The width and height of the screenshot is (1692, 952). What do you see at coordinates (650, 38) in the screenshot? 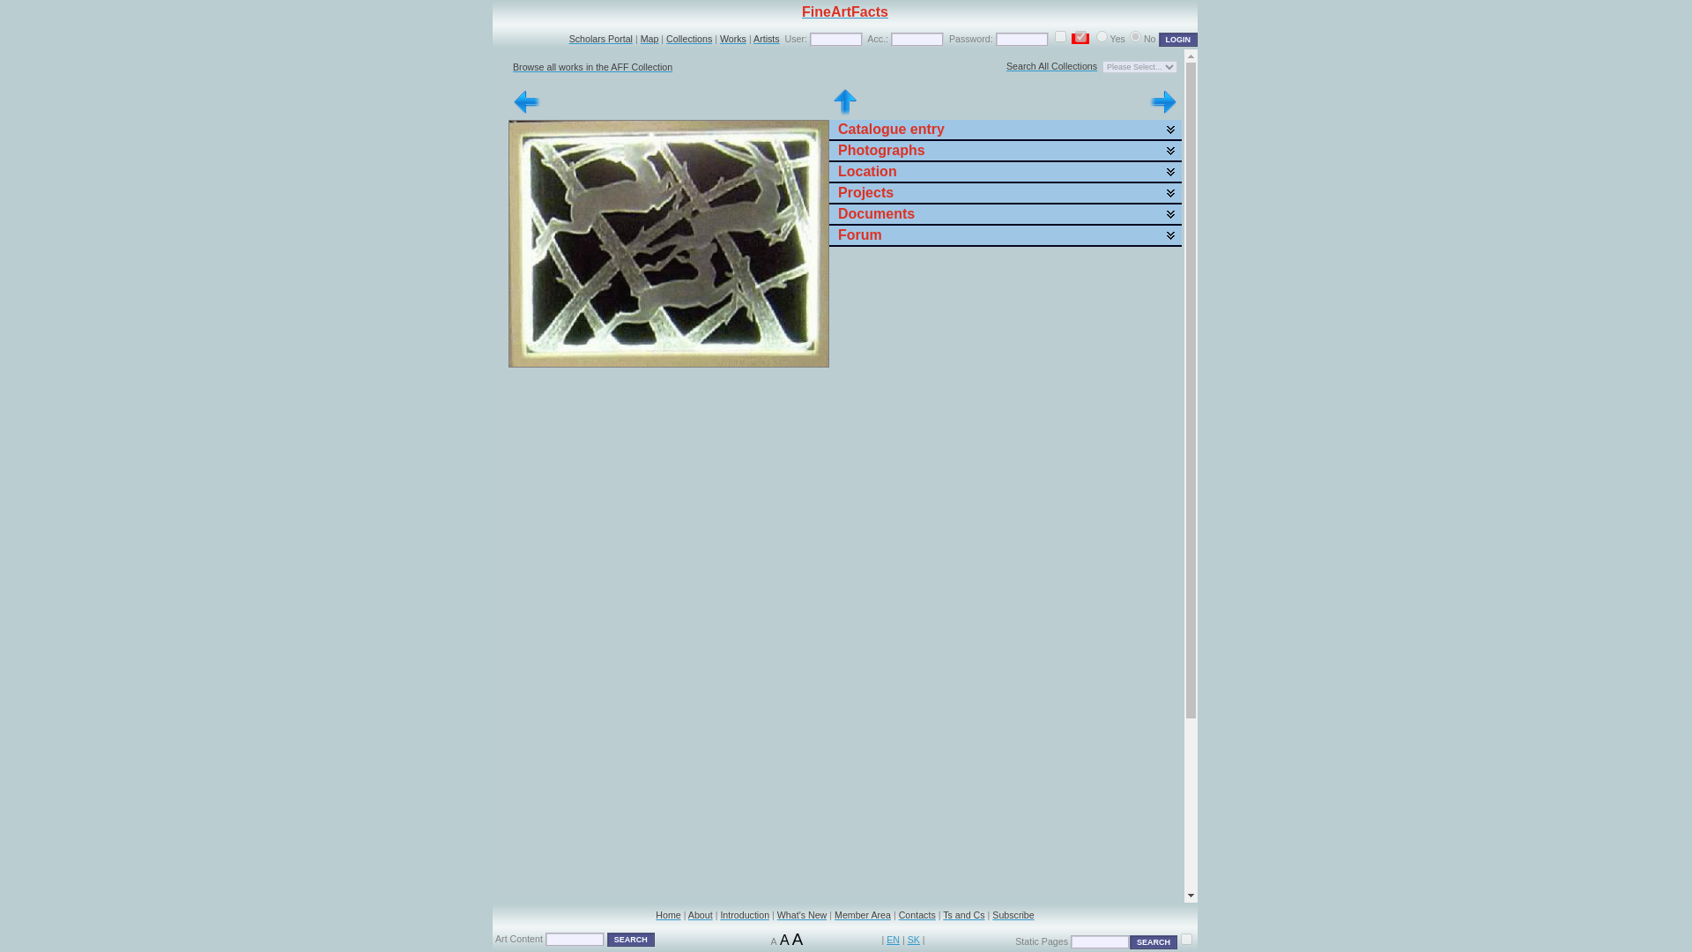
I see `World map of works of art catalogued in FineArtFacts` at bounding box center [650, 38].